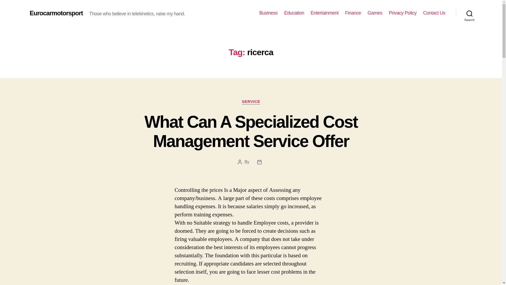 This screenshot has height=285, width=506. Describe the element at coordinates (251, 131) in the screenshot. I see `What Can A Specialized Cost Management Service Offer` at that location.